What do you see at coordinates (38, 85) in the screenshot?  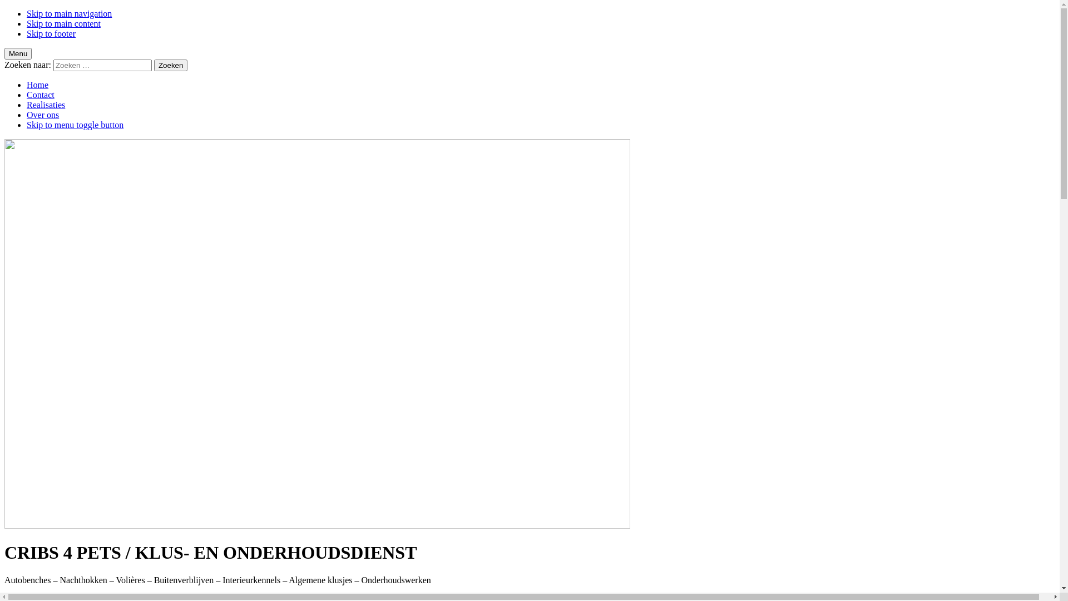 I see `Home` at bounding box center [38, 85].